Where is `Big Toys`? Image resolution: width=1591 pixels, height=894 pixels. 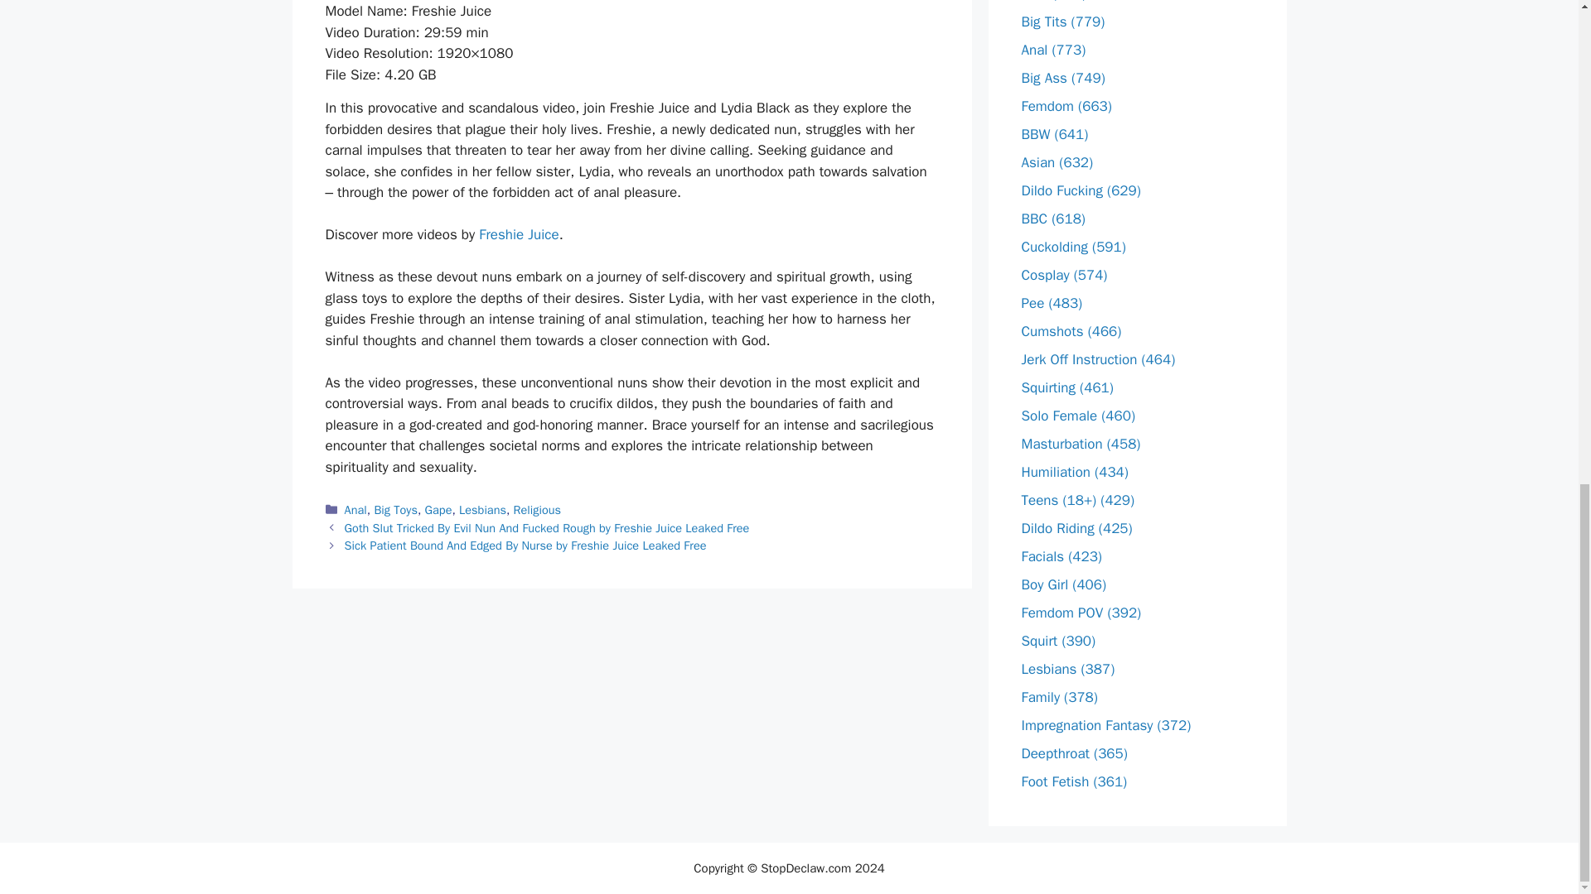
Big Toys is located at coordinates (395, 510).